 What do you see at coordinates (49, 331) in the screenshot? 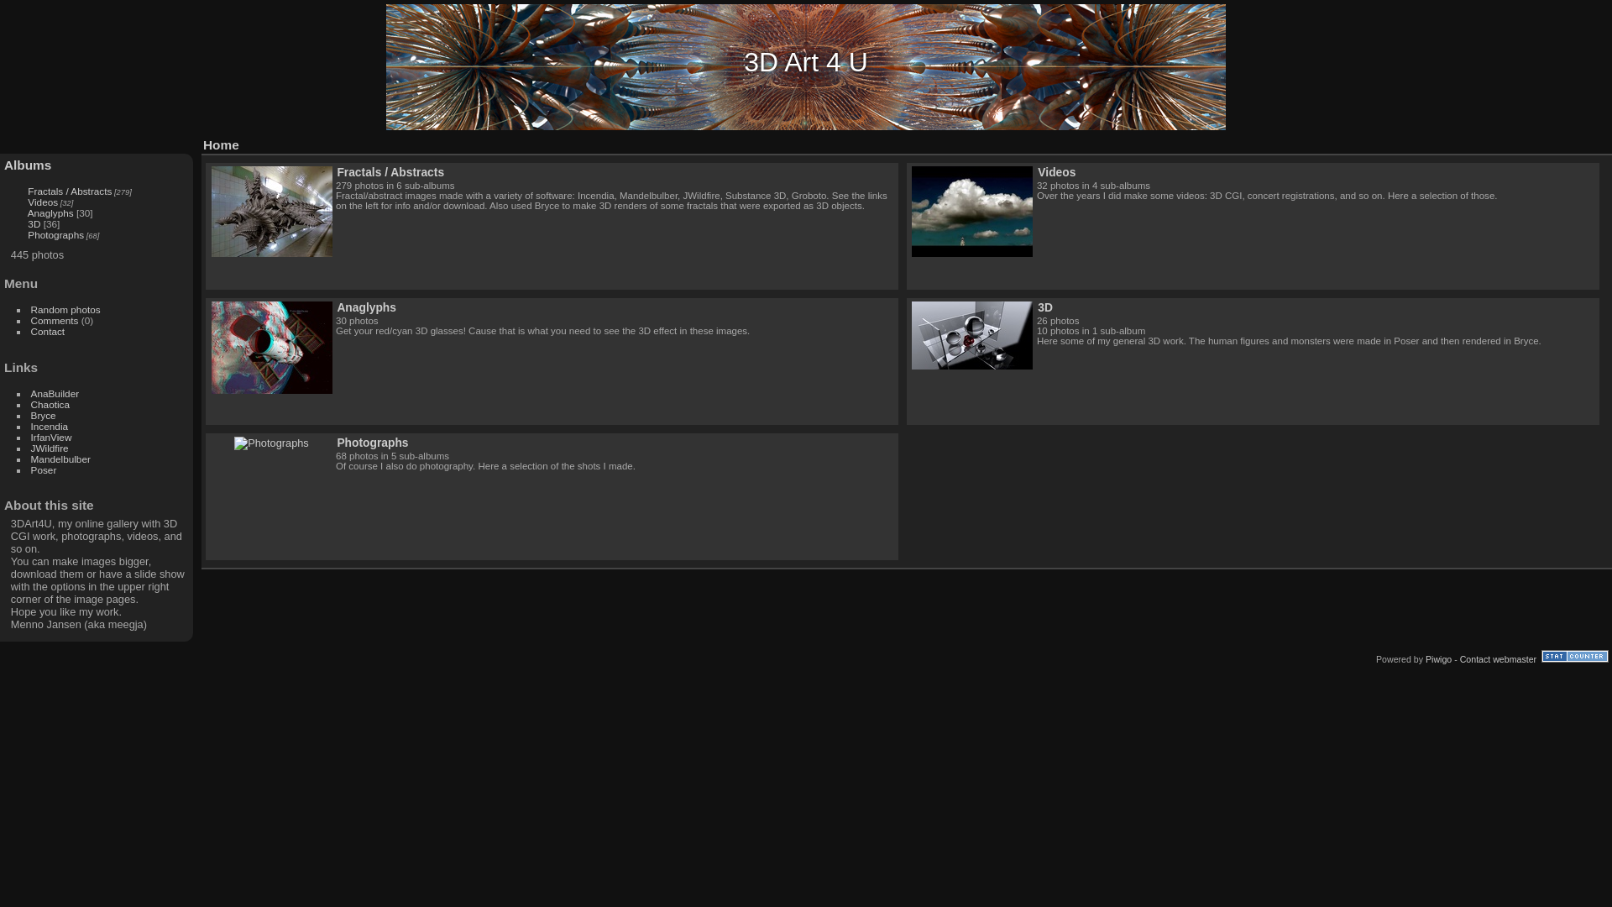
I see `Contact` at bounding box center [49, 331].